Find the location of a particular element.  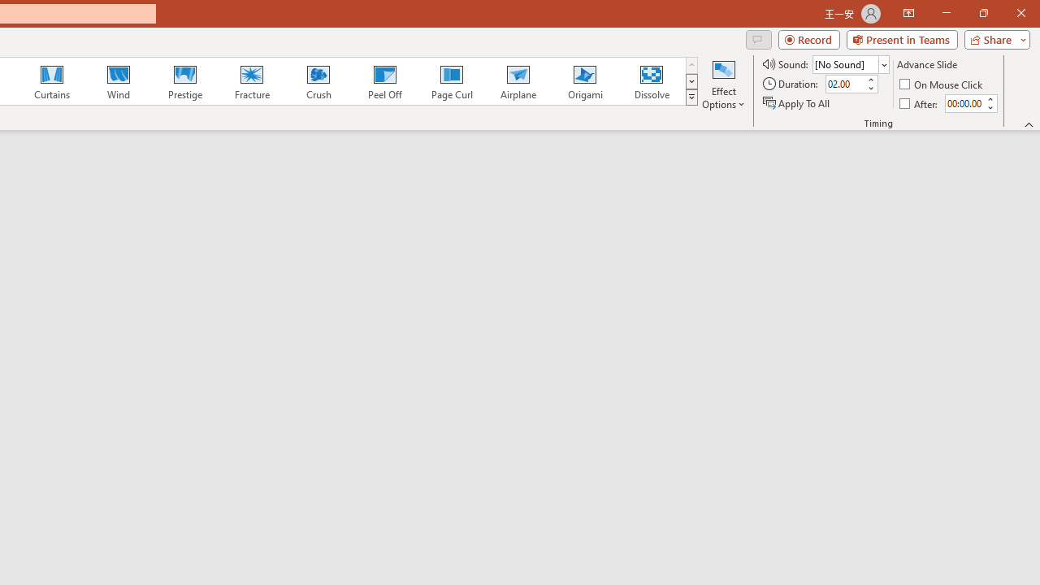

Fracture is located at coordinates (251, 81).